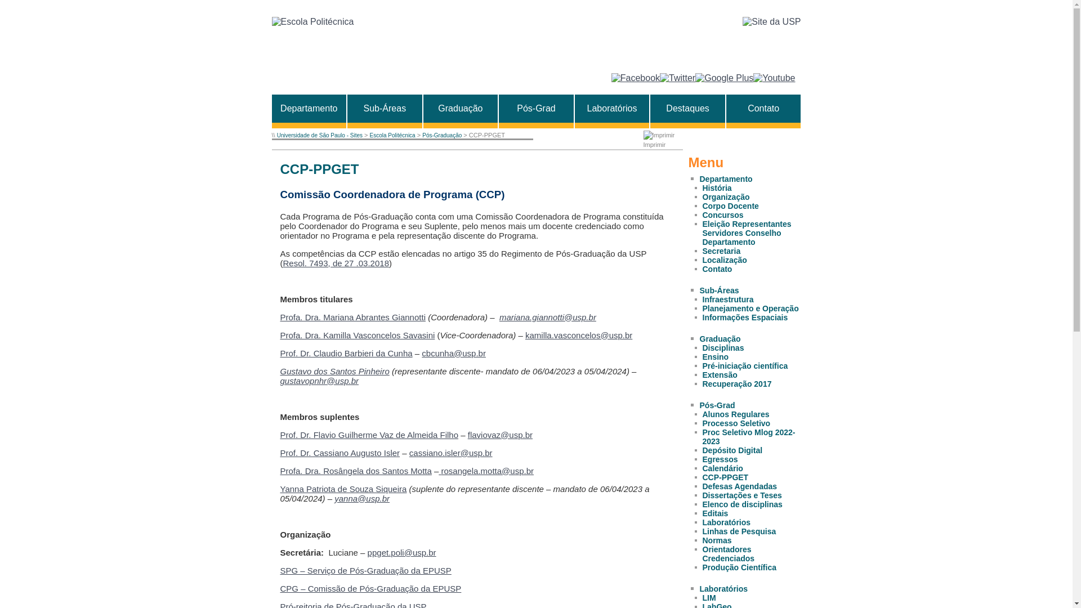 The width and height of the screenshot is (1081, 608). What do you see at coordinates (678, 78) in the screenshot?
I see `Twitter` at bounding box center [678, 78].